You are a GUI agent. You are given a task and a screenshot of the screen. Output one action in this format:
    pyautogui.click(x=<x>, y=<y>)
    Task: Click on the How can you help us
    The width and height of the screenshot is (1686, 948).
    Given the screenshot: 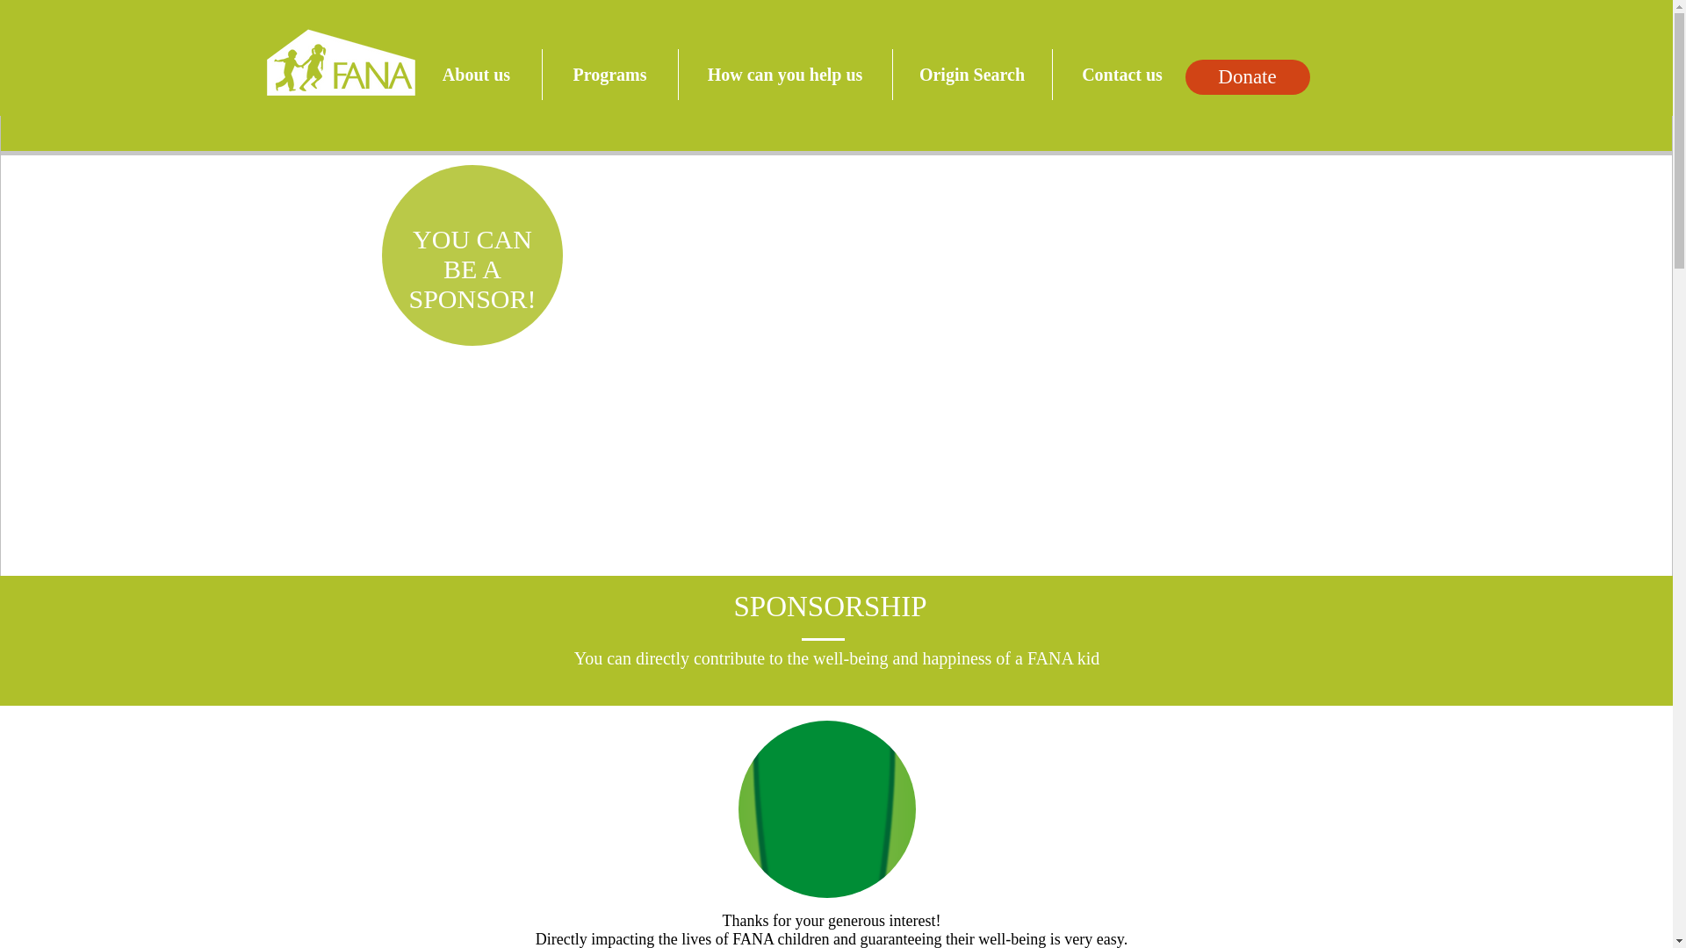 What is the action you would take?
    pyautogui.click(x=784, y=75)
    